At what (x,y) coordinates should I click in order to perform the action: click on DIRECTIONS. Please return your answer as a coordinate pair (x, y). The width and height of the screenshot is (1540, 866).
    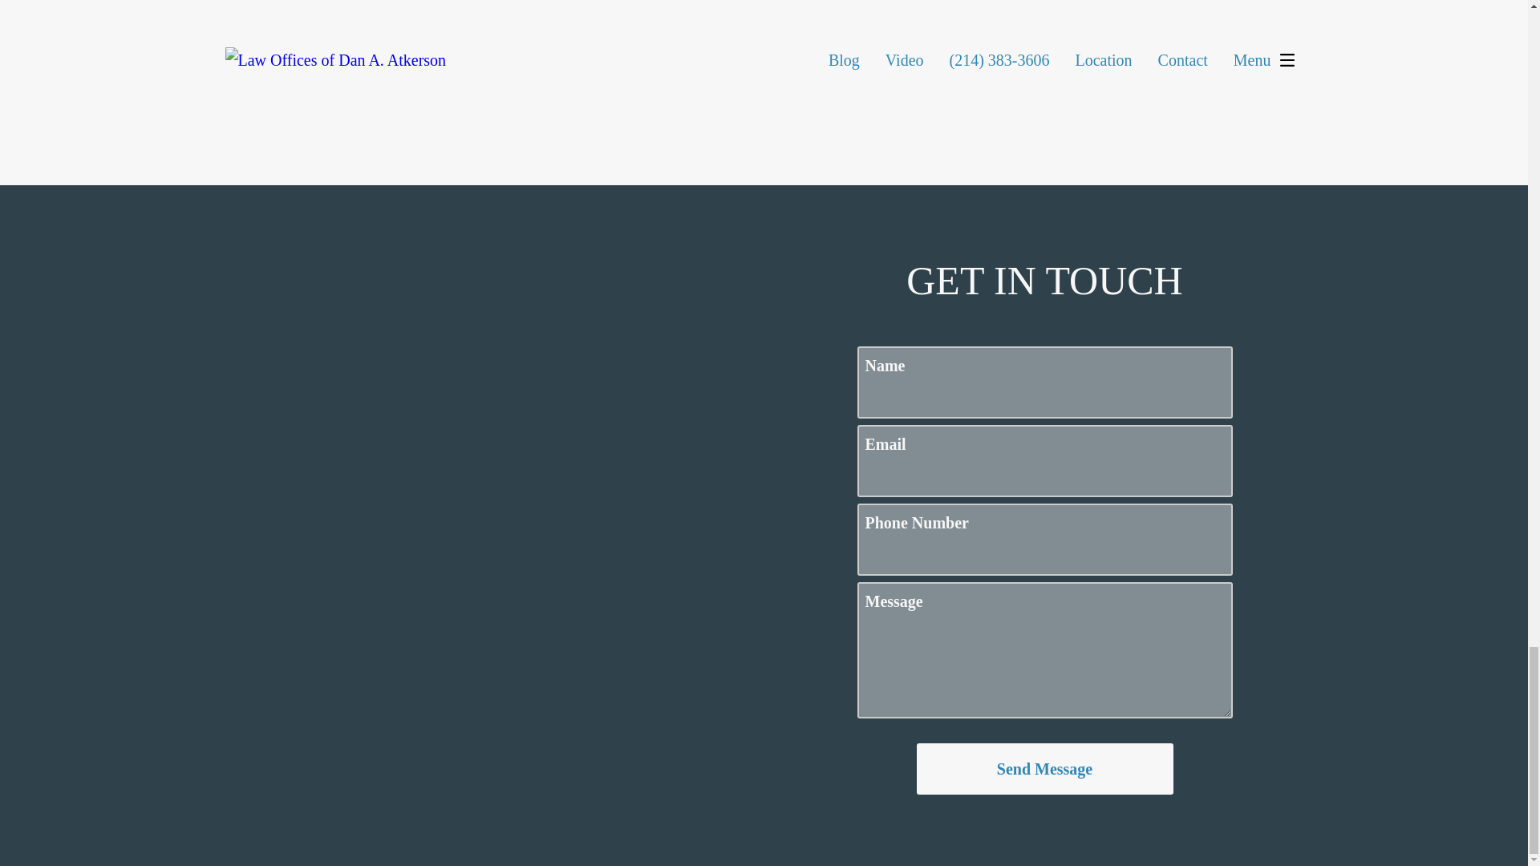
    Looking at the image, I should click on (382, 359).